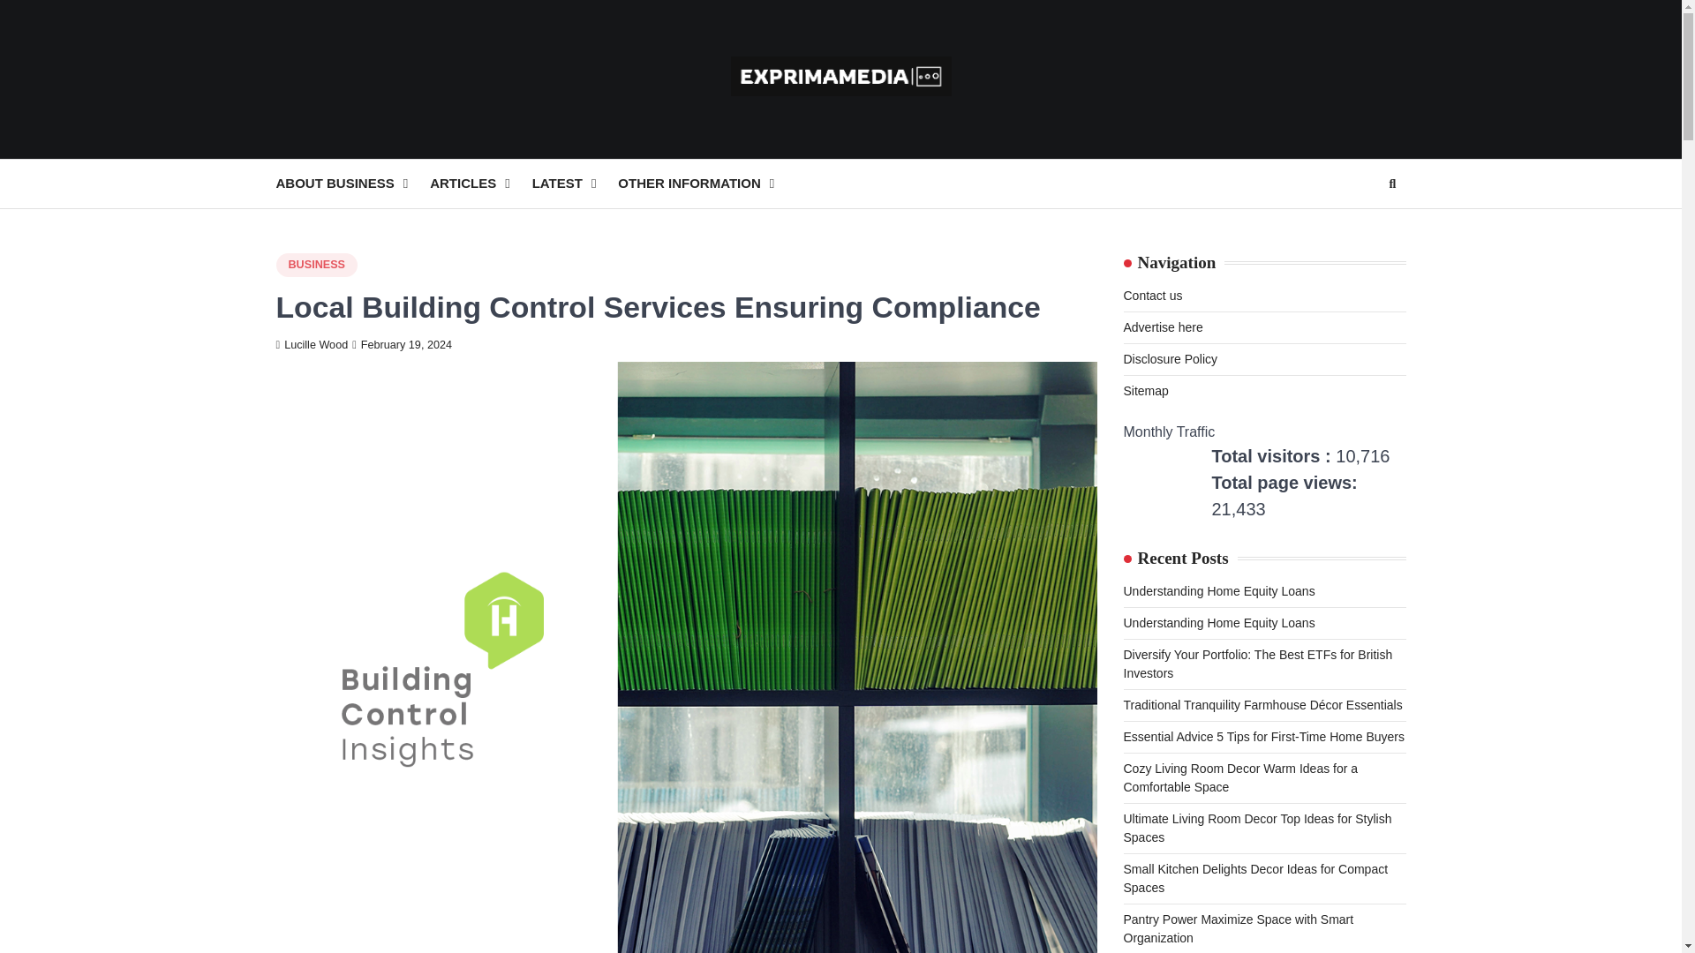 The image size is (1695, 953). What do you see at coordinates (403, 345) in the screenshot?
I see `February 19, 2024` at bounding box center [403, 345].